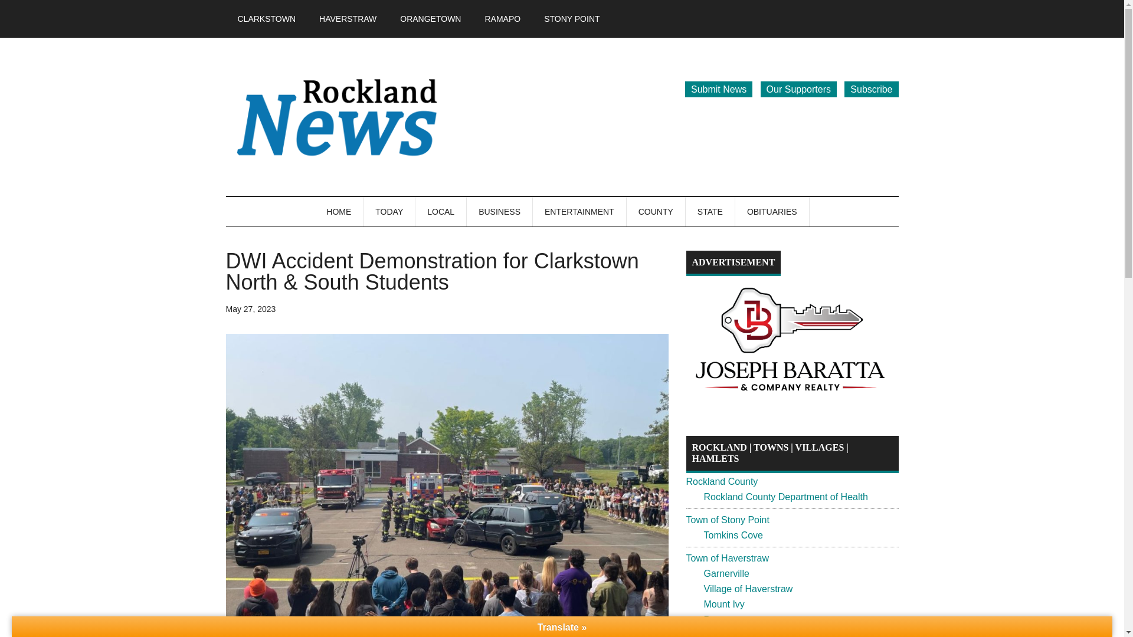 This screenshot has height=637, width=1133. What do you see at coordinates (772, 211) in the screenshot?
I see `OBITUARIES` at bounding box center [772, 211].